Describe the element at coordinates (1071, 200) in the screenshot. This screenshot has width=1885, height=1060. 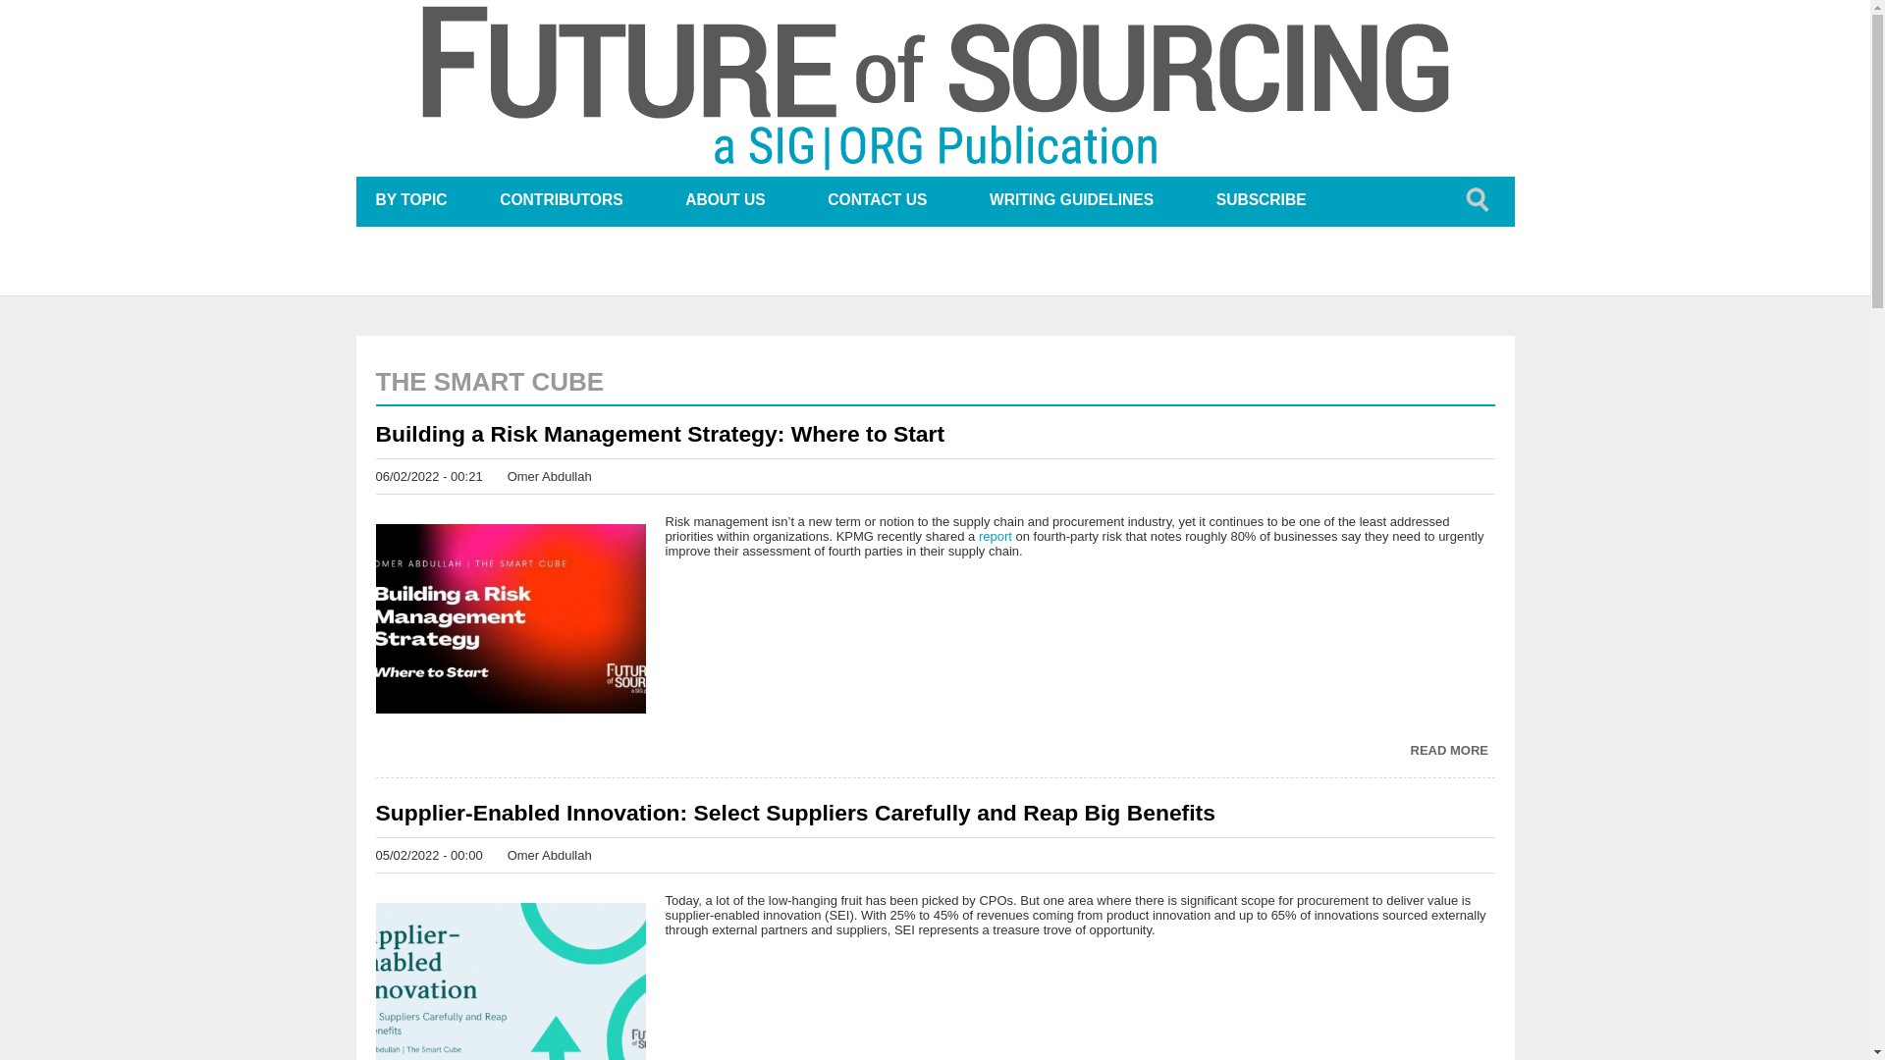
I see `WRITING GUIDELINES` at that location.